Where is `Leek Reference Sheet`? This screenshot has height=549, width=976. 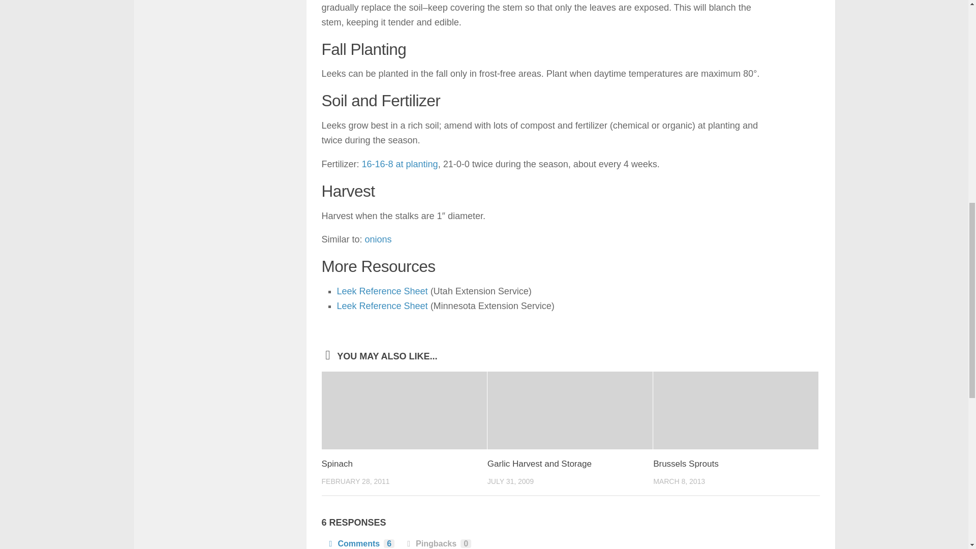
Leek Reference Sheet is located at coordinates (382, 306).